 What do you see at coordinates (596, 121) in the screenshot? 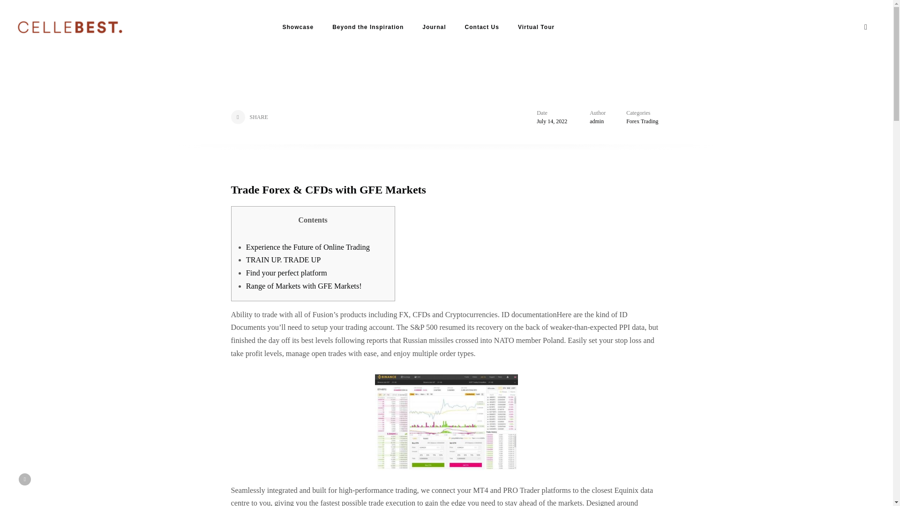
I see `admin` at bounding box center [596, 121].